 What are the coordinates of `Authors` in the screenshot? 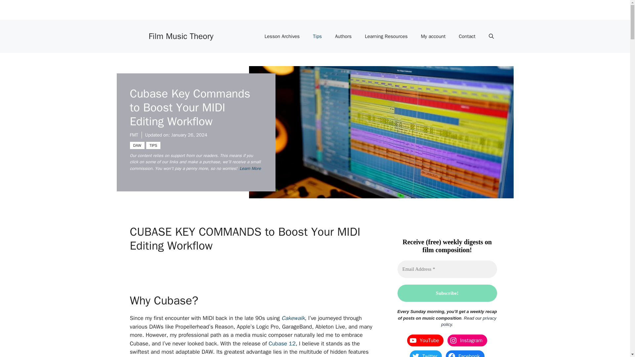 It's located at (343, 36).